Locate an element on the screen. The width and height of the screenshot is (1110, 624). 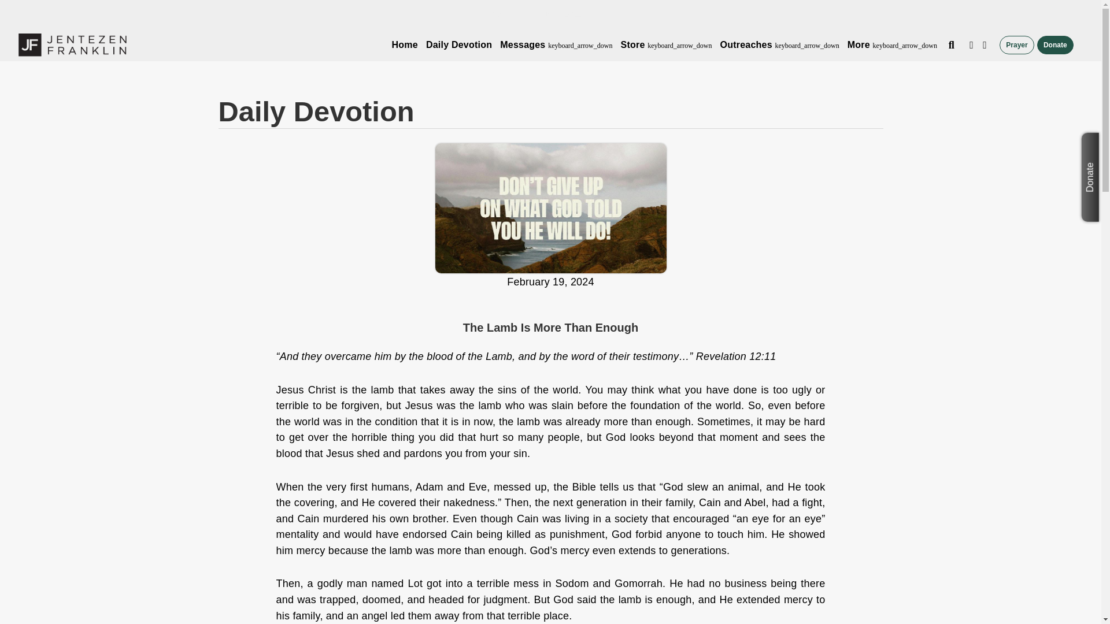
HERE is located at coordinates (598, 14).